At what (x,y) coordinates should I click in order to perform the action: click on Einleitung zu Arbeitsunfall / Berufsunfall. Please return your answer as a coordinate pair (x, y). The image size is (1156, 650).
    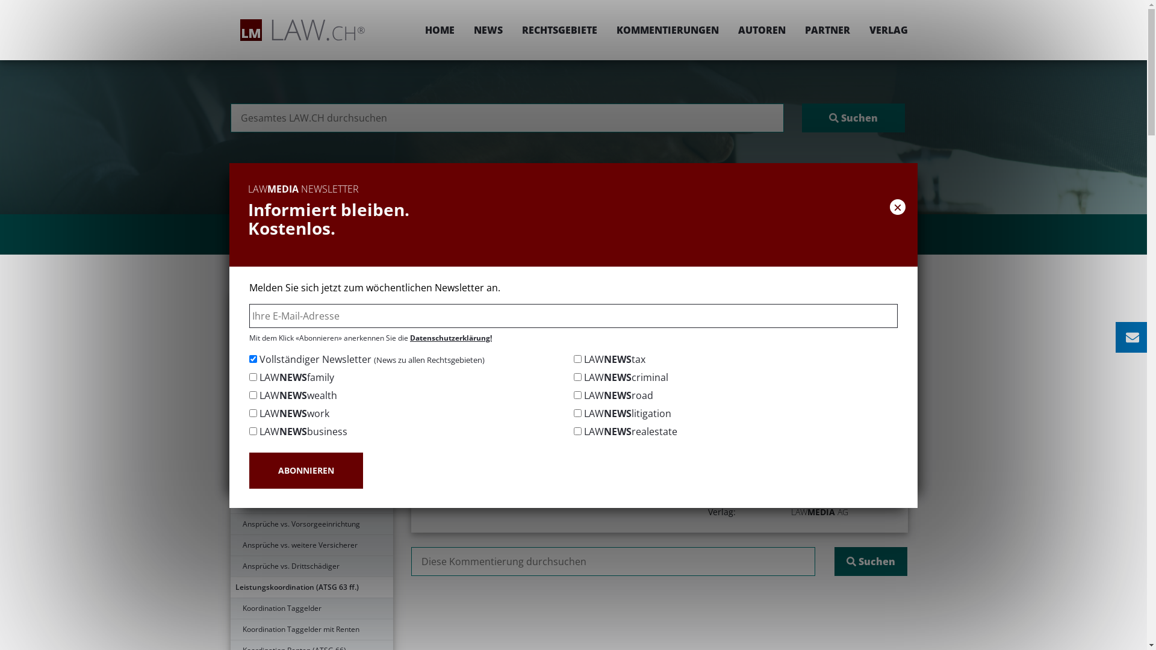
    Looking at the image, I should click on (311, 303).